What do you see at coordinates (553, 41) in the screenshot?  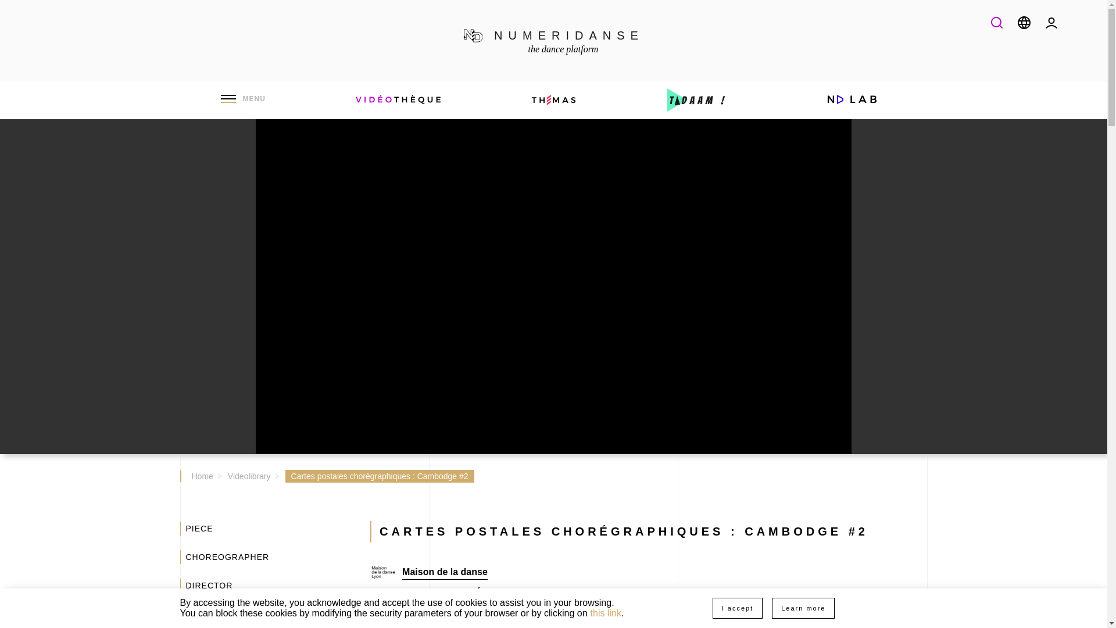 I see `Traditional dances` at bounding box center [553, 41].